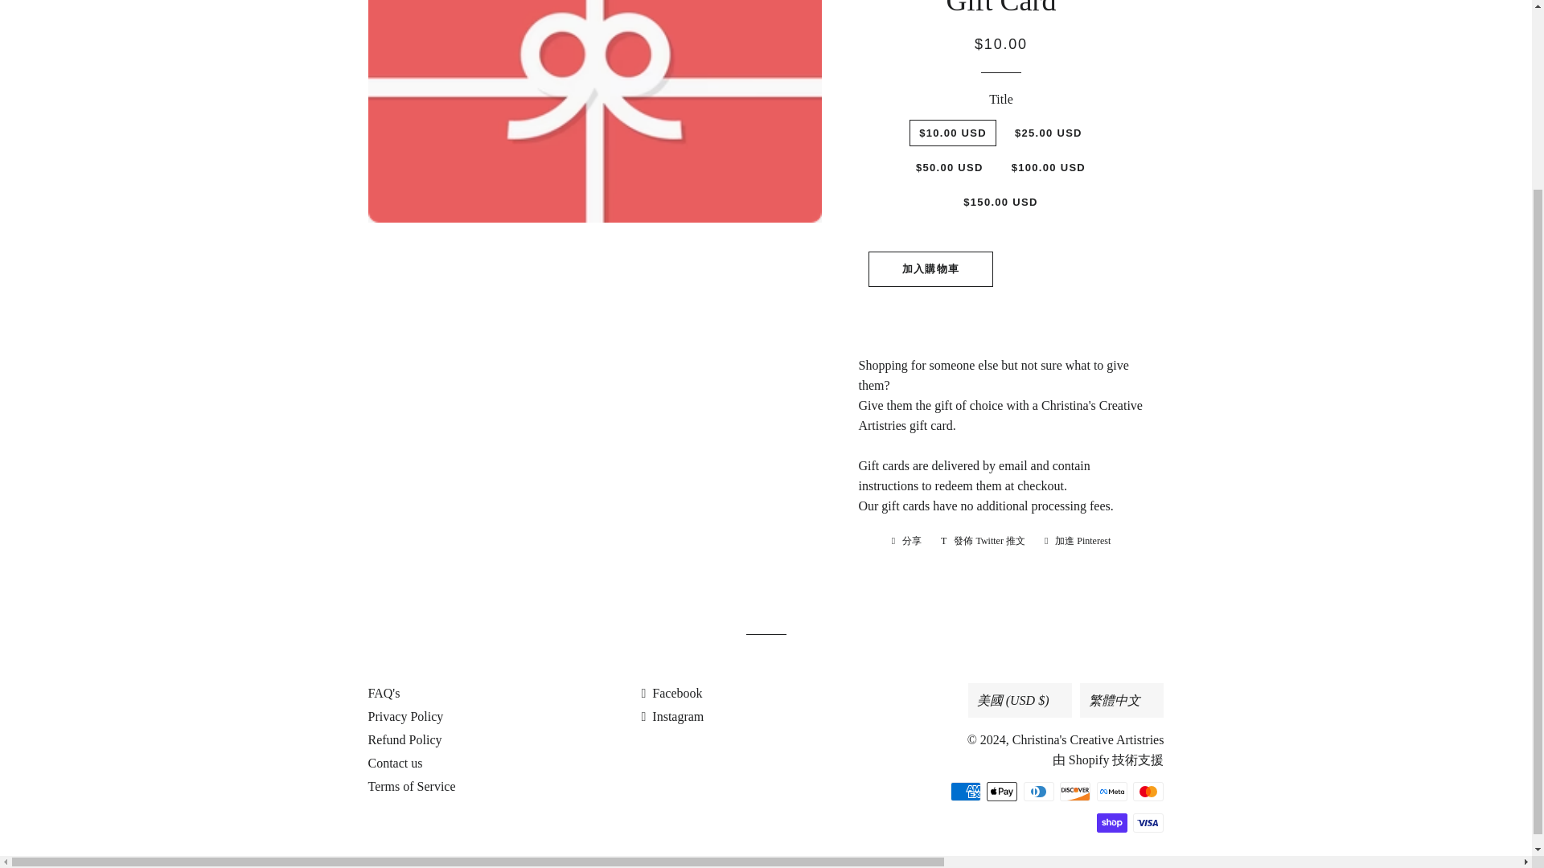 This screenshot has width=1544, height=868. I want to click on Diners Club, so click(1039, 791).